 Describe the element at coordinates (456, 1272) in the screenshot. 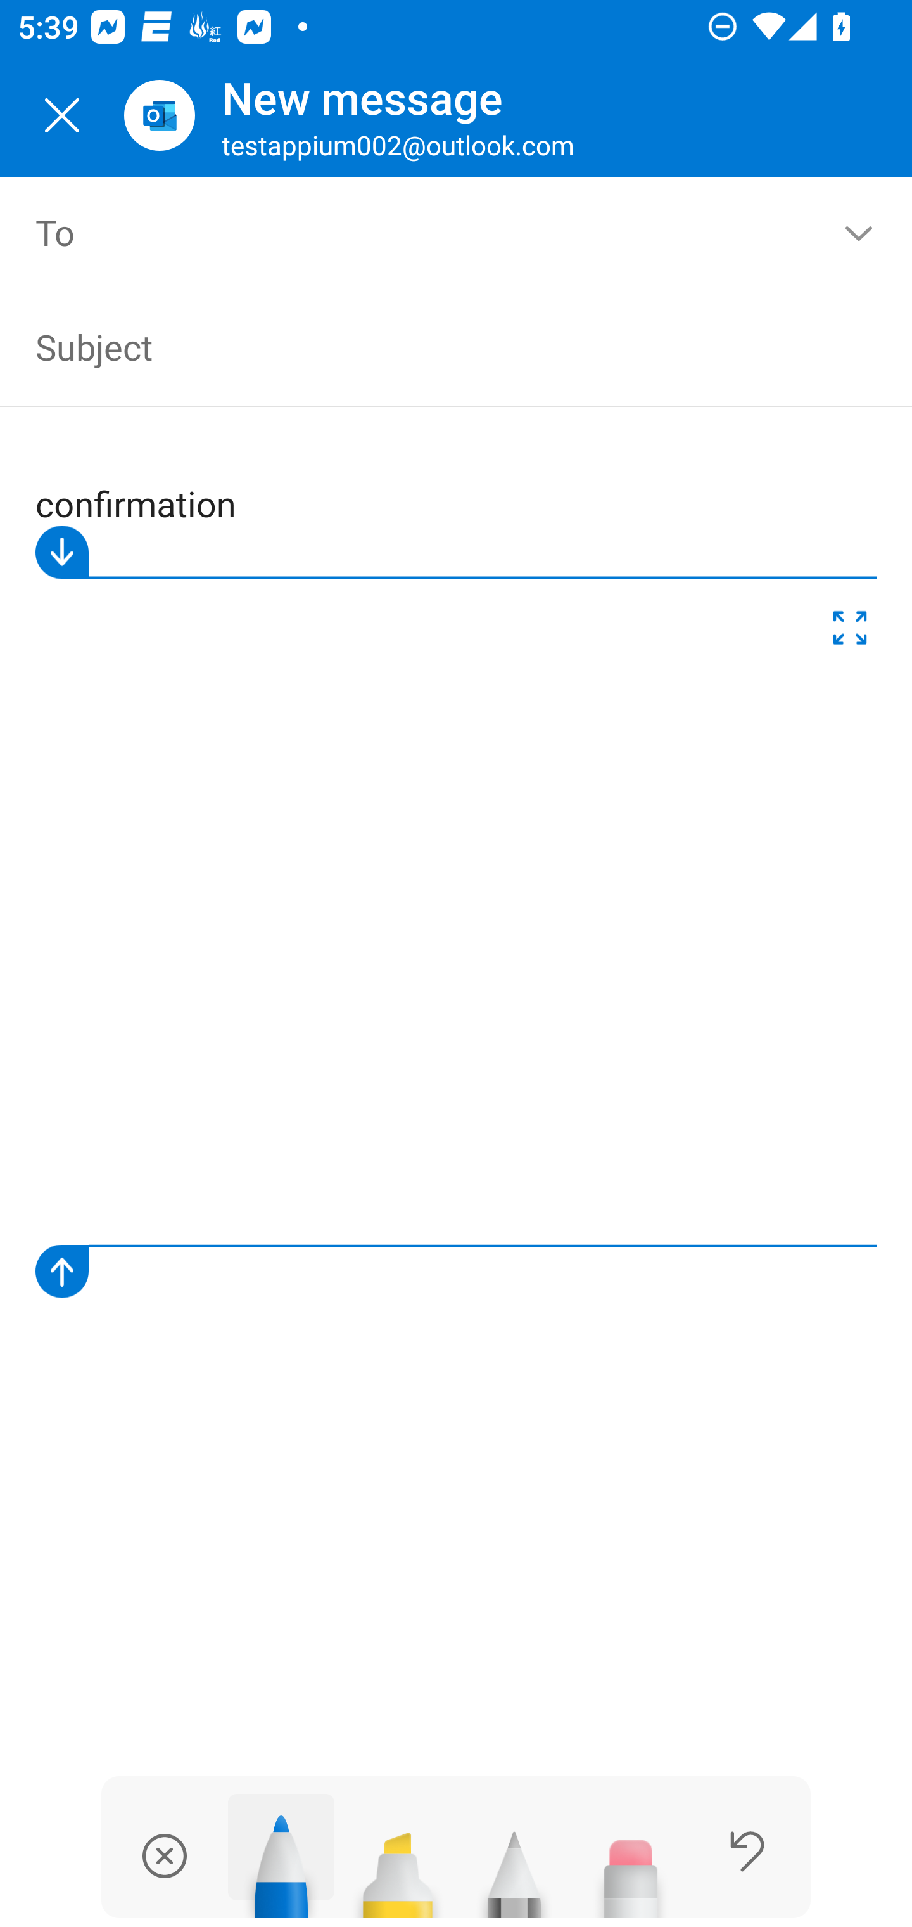

I see `Canvas Lower Bound` at that location.